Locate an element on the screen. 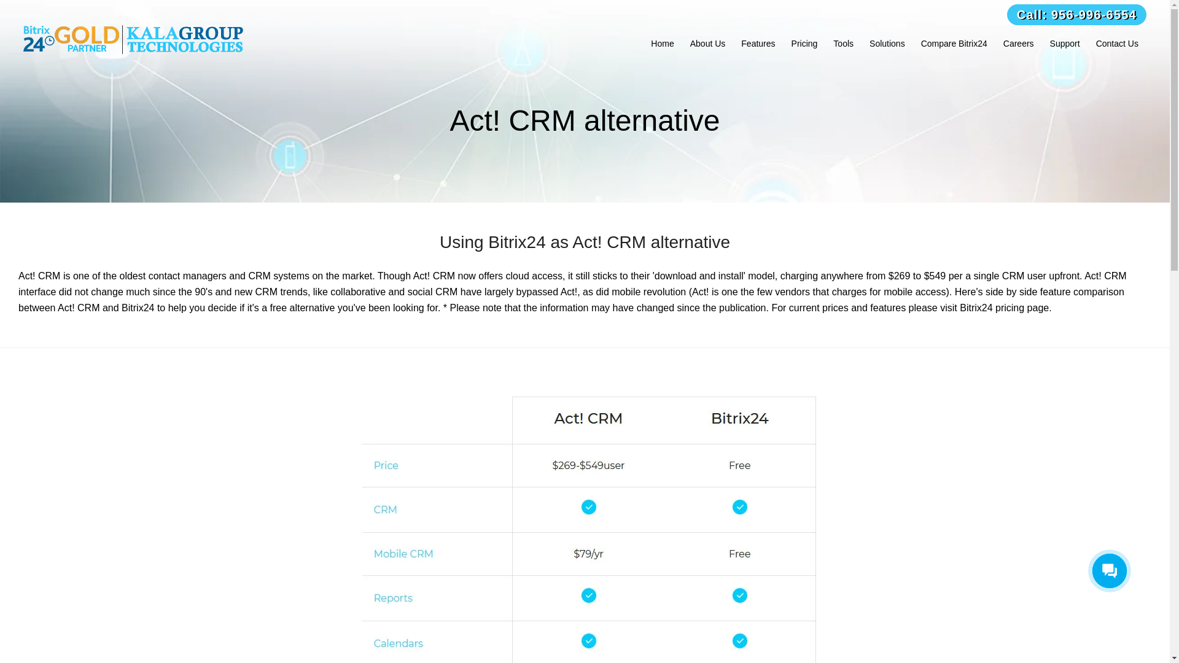 This screenshot has height=663, width=1179. Tools is located at coordinates (844, 43).